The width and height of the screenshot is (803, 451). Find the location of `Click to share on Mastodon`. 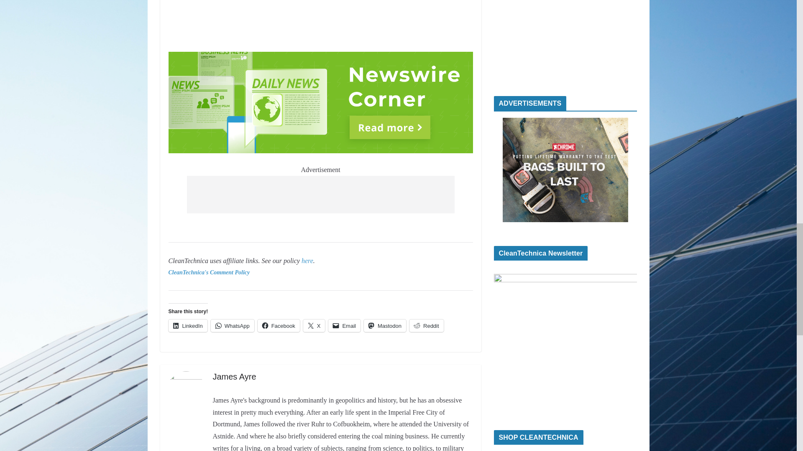

Click to share on Mastodon is located at coordinates (385, 325).